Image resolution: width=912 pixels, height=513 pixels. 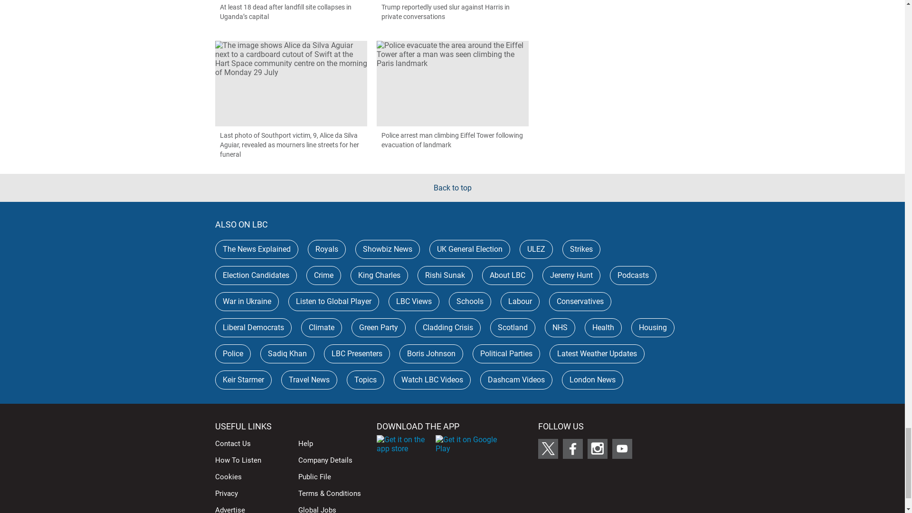 What do you see at coordinates (452, 188) in the screenshot?
I see `Back to top` at bounding box center [452, 188].